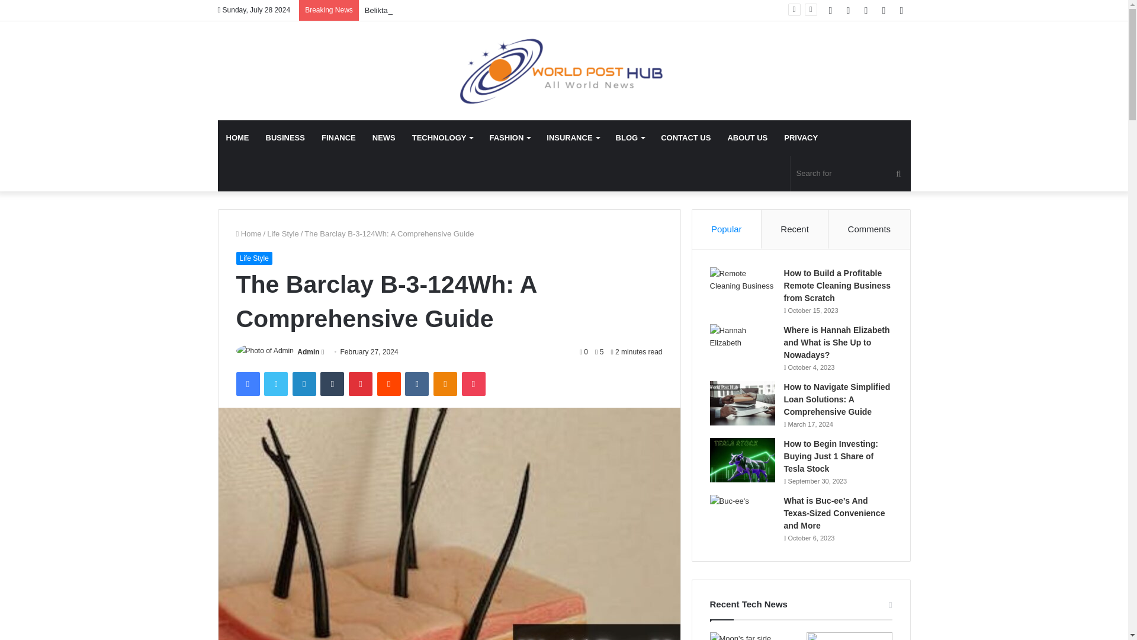 The height and width of the screenshot is (640, 1137). I want to click on PRIVACY, so click(801, 138).